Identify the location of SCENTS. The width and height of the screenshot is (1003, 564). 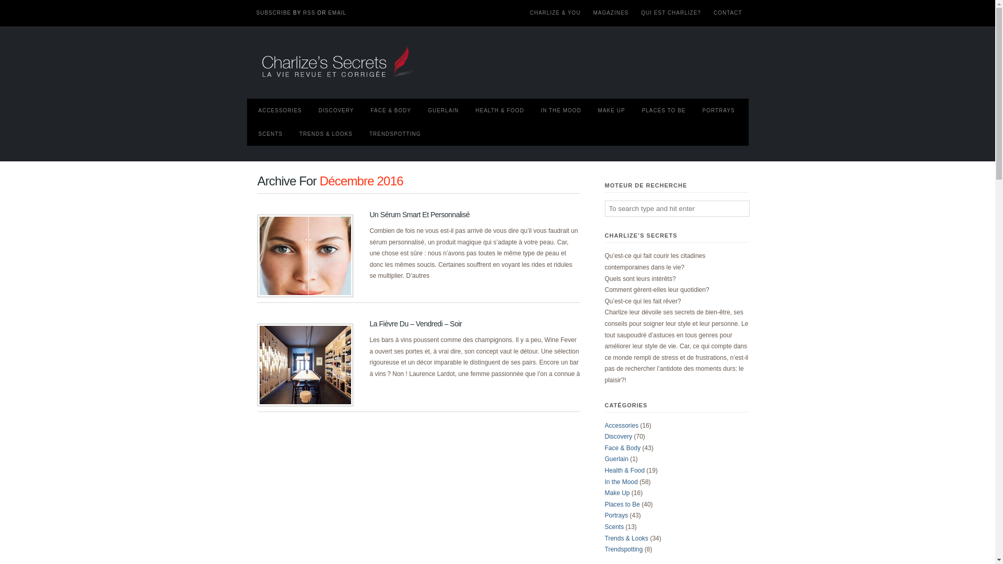
(273, 134).